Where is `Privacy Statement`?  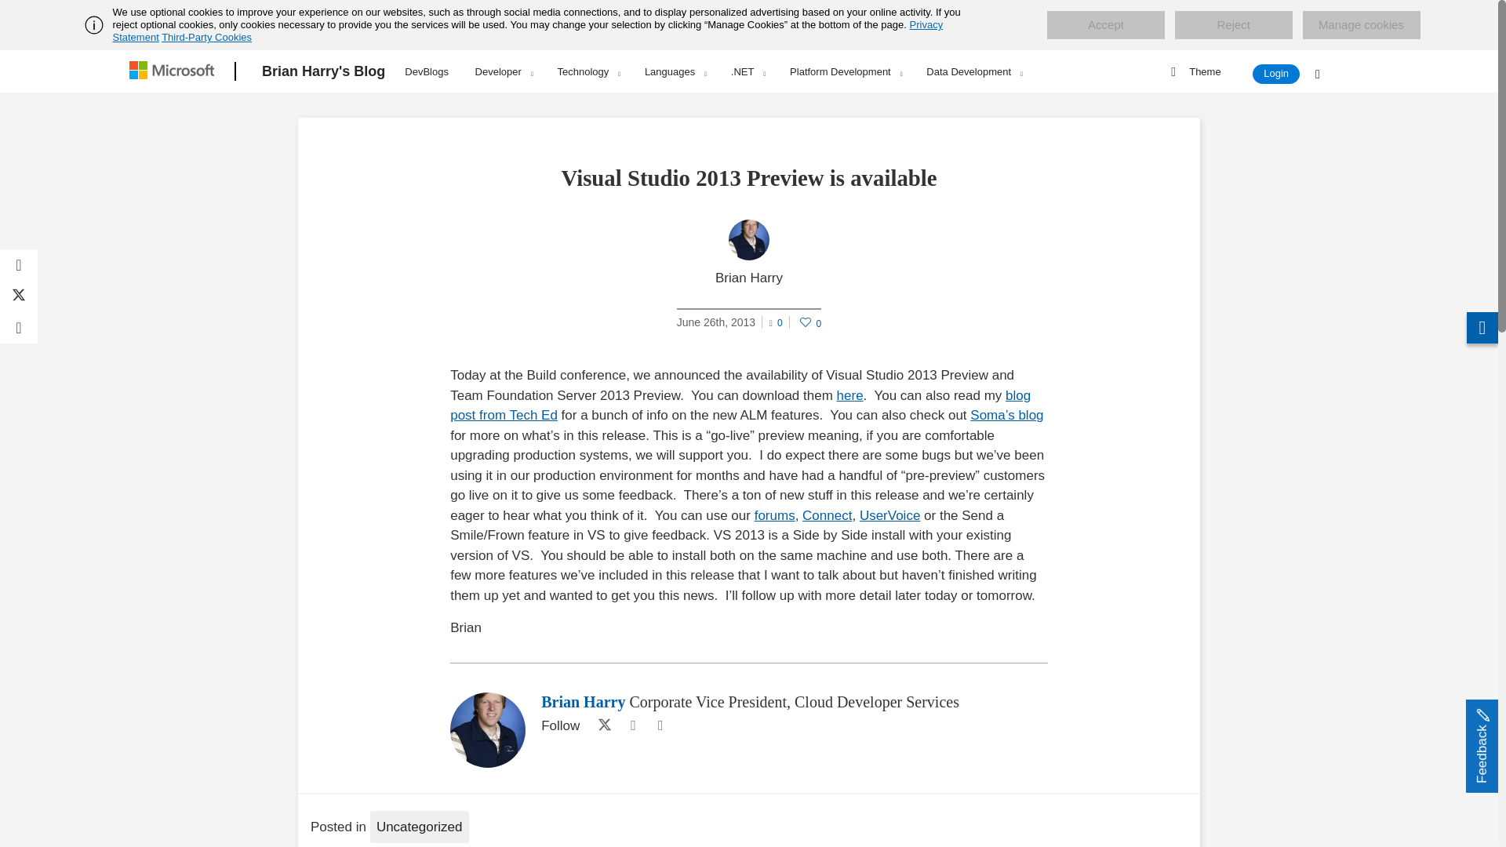
Privacy Statement is located at coordinates (529, 31).